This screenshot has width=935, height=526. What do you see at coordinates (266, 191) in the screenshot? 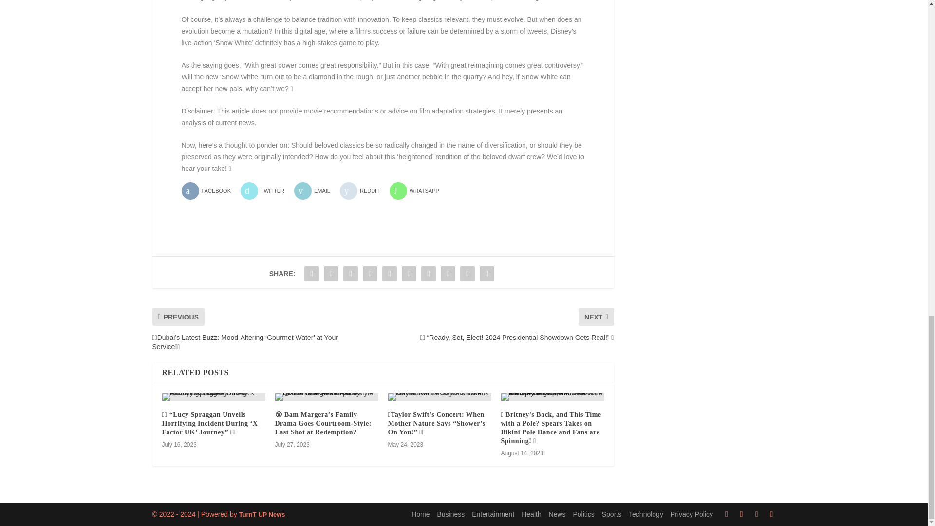
I see `Share on Twitter` at bounding box center [266, 191].